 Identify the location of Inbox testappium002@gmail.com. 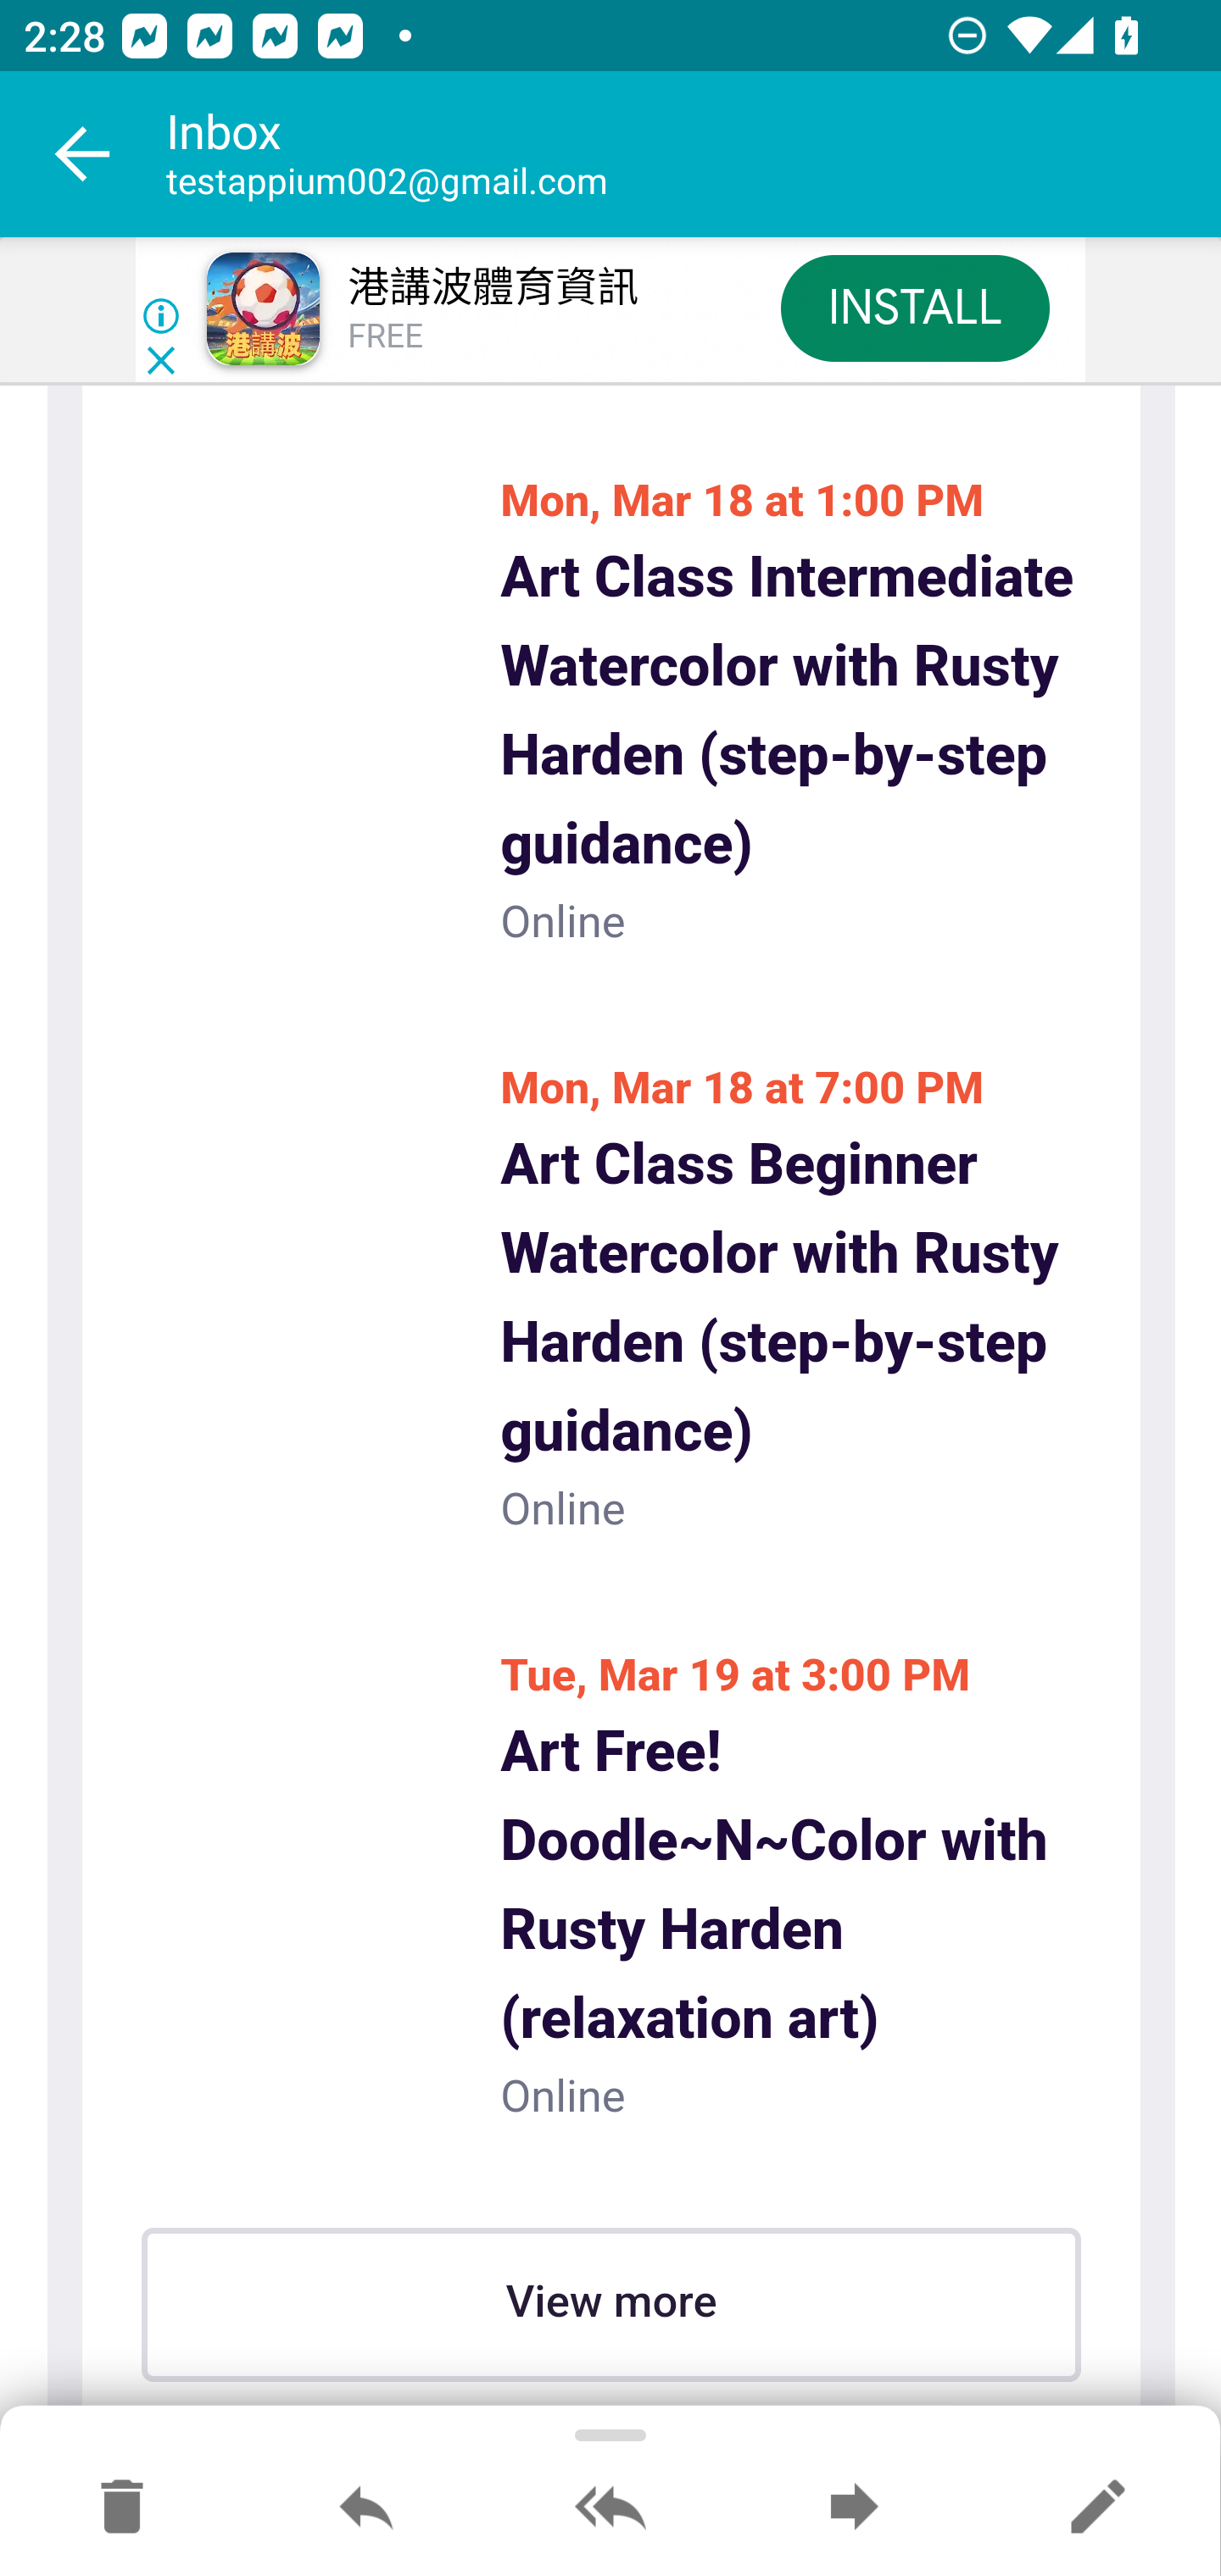
(694, 154).